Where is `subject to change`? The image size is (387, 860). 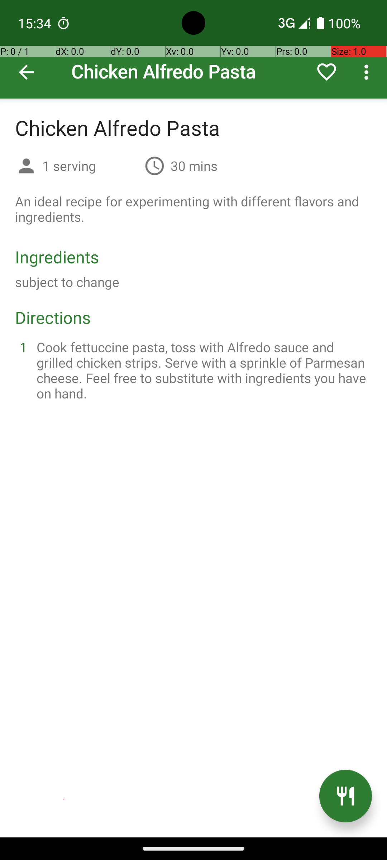 subject to change is located at coordinates (67, 282).